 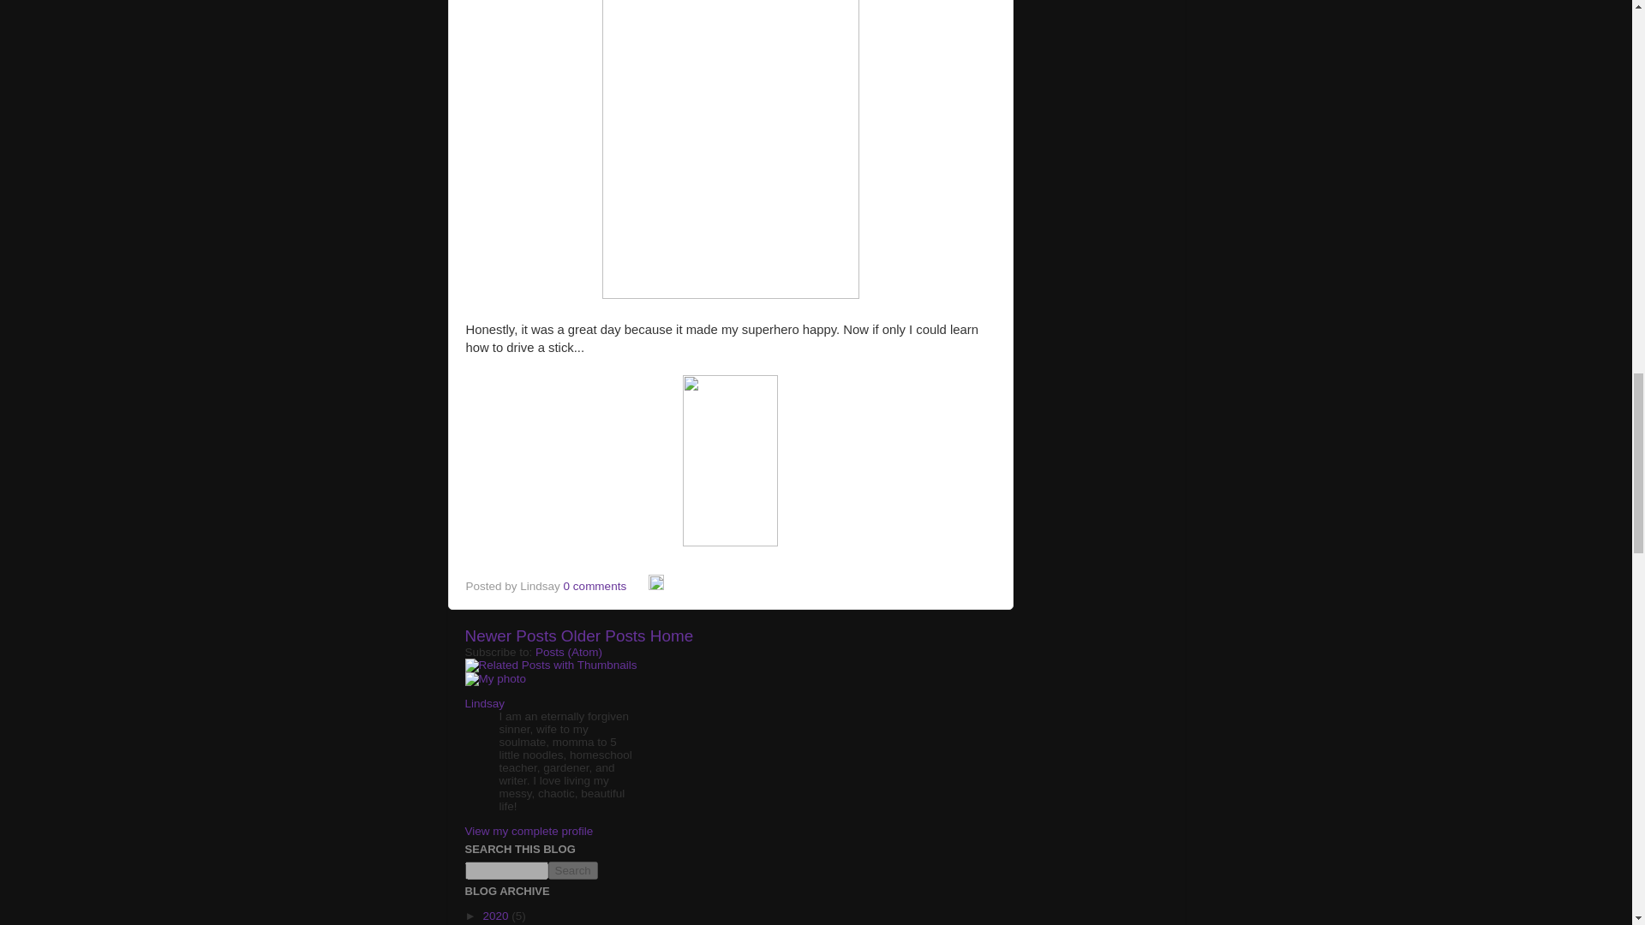 I want to click on Lindsay, so click(x=484, y=704).